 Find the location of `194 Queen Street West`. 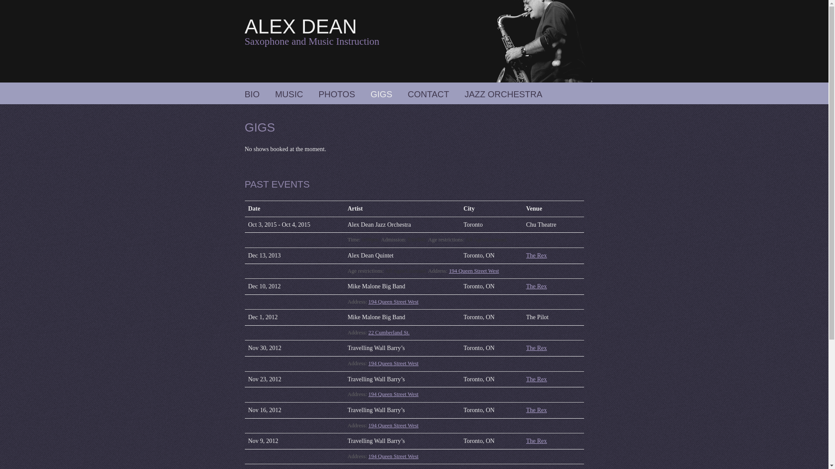

194 Queen Street West is located at coordinates (393, 456).